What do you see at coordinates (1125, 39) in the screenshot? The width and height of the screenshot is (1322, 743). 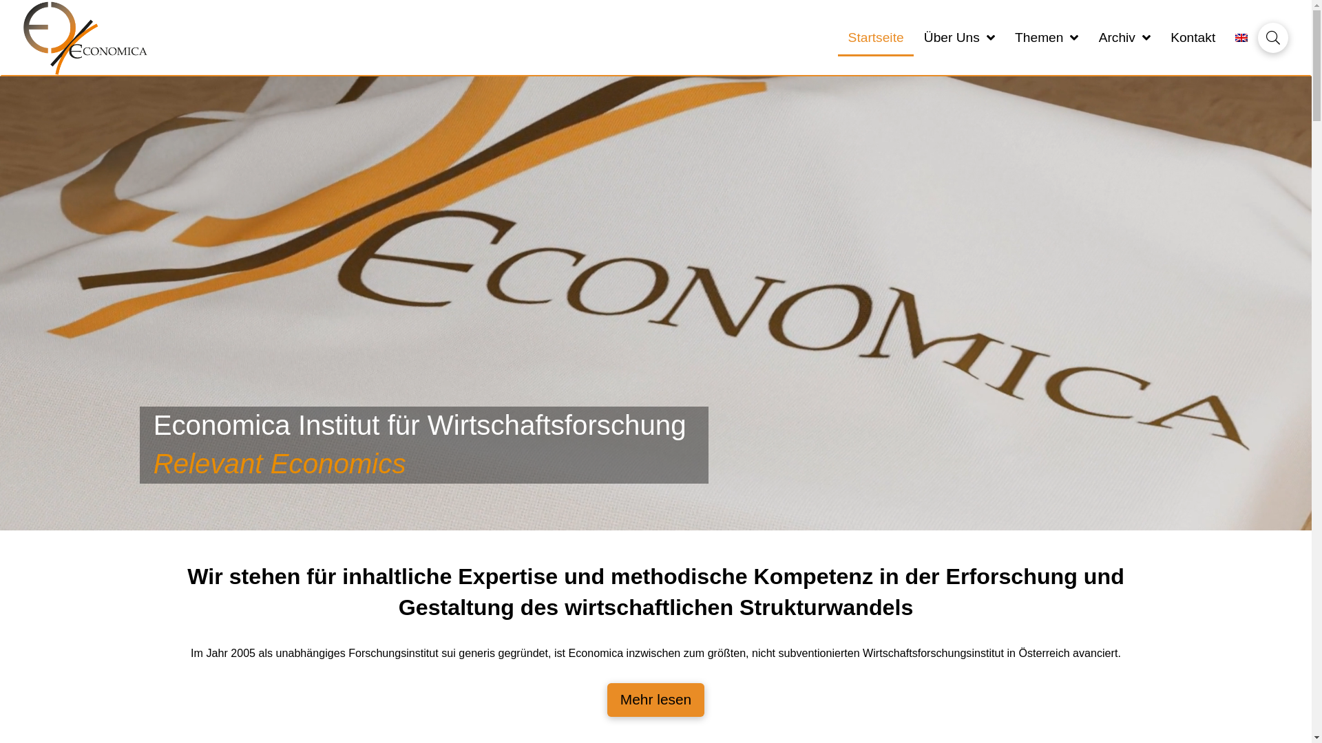 I see `Archiv` at bounding box center [1125, 39].